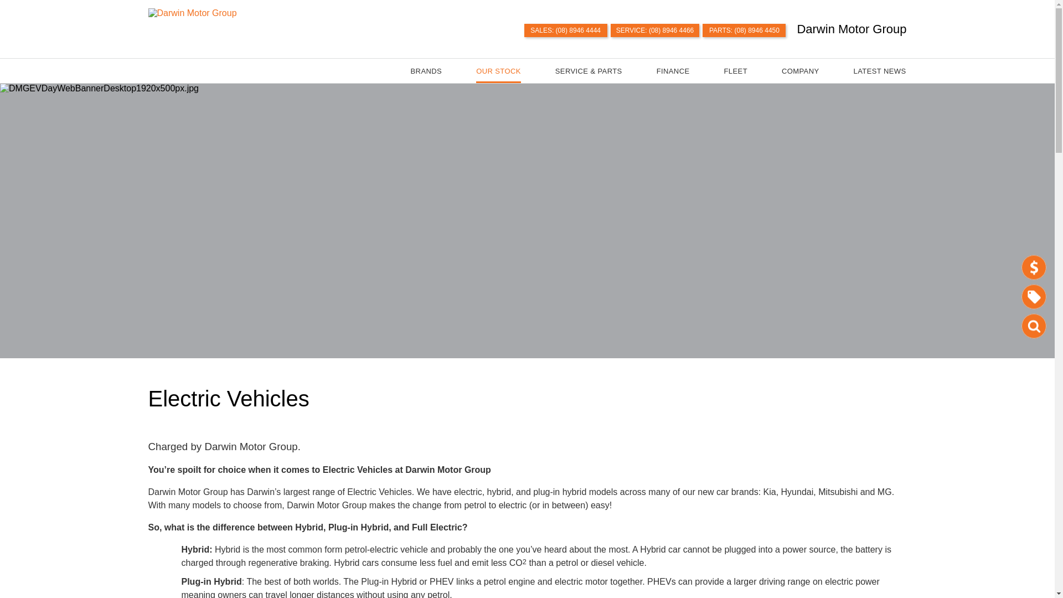 The height and width of the screenshot is (598, 1063). Describe the element at coordinates (426, 71) in the screenshot. I see `BRANDS` at that location.